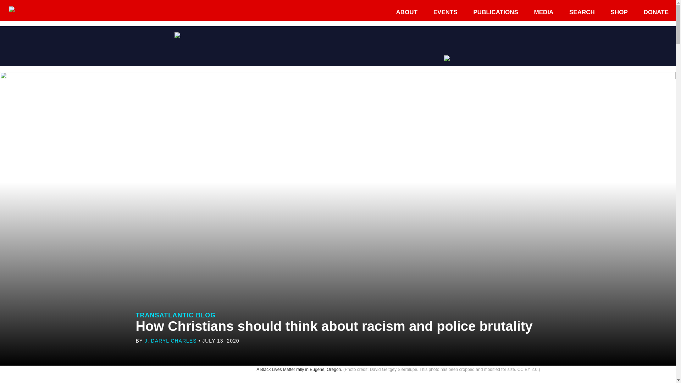  What do you see at coordinates (406, 12) in the screenshot?
I see `About` at bounding box center [406, 12].